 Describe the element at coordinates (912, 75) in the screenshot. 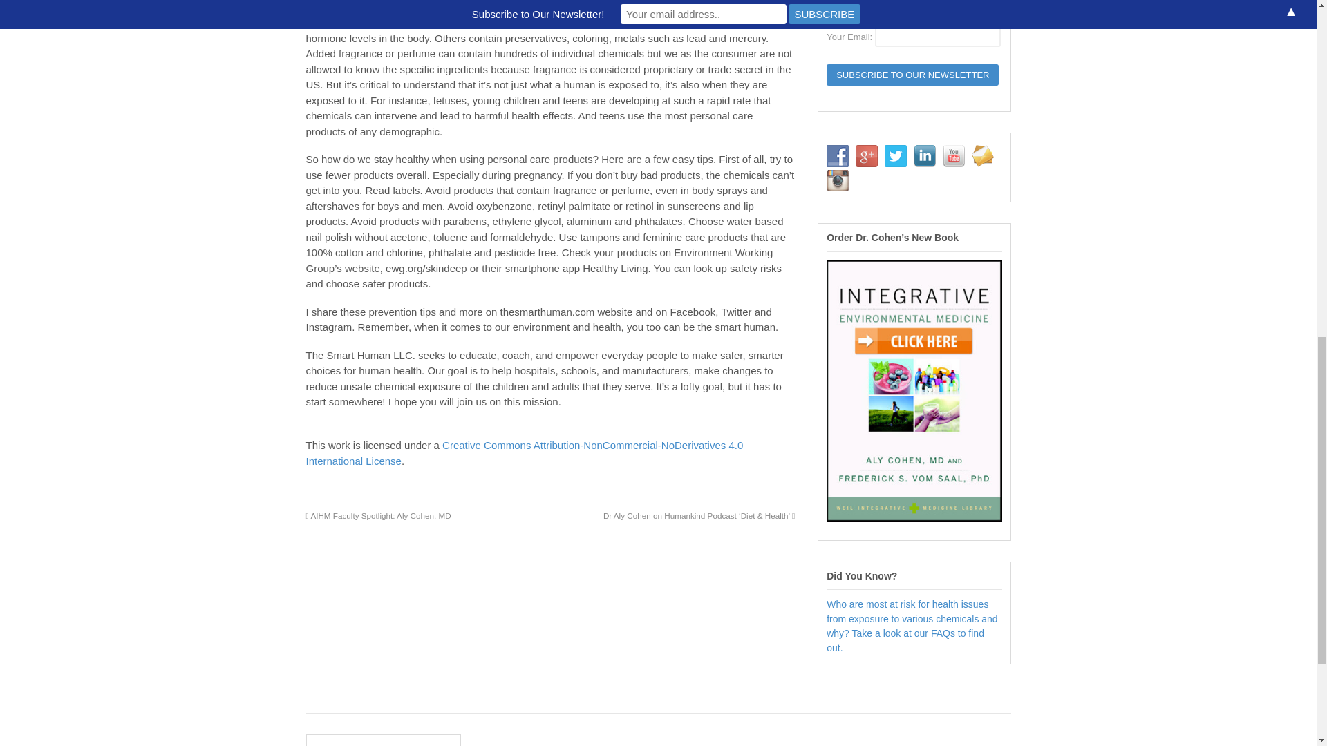

I see `Subscribe to our Newsletter` at that location.